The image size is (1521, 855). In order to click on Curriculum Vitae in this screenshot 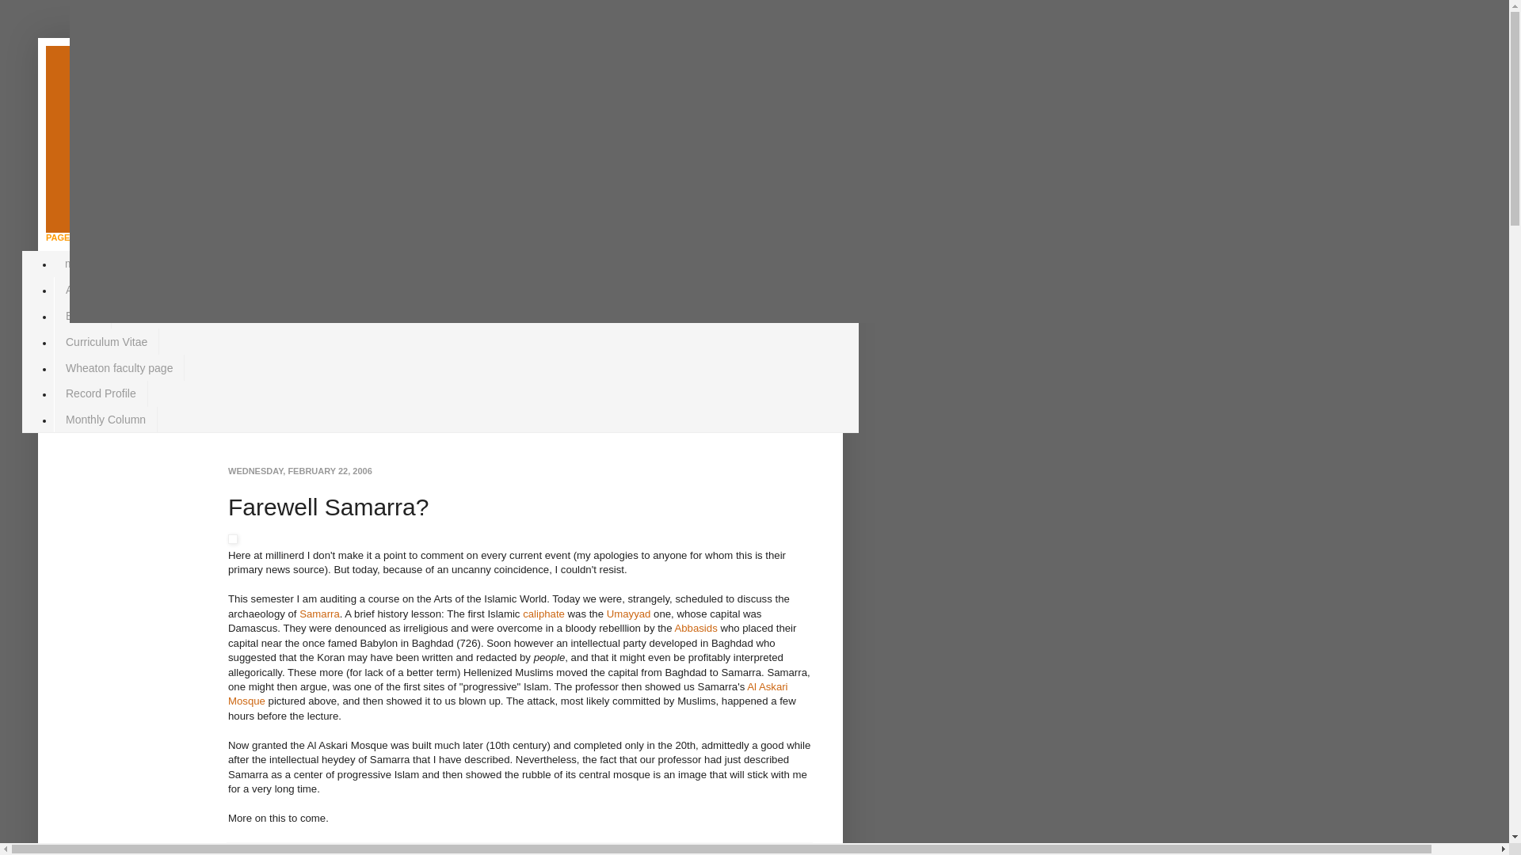, I will do `click(106, 341)`.